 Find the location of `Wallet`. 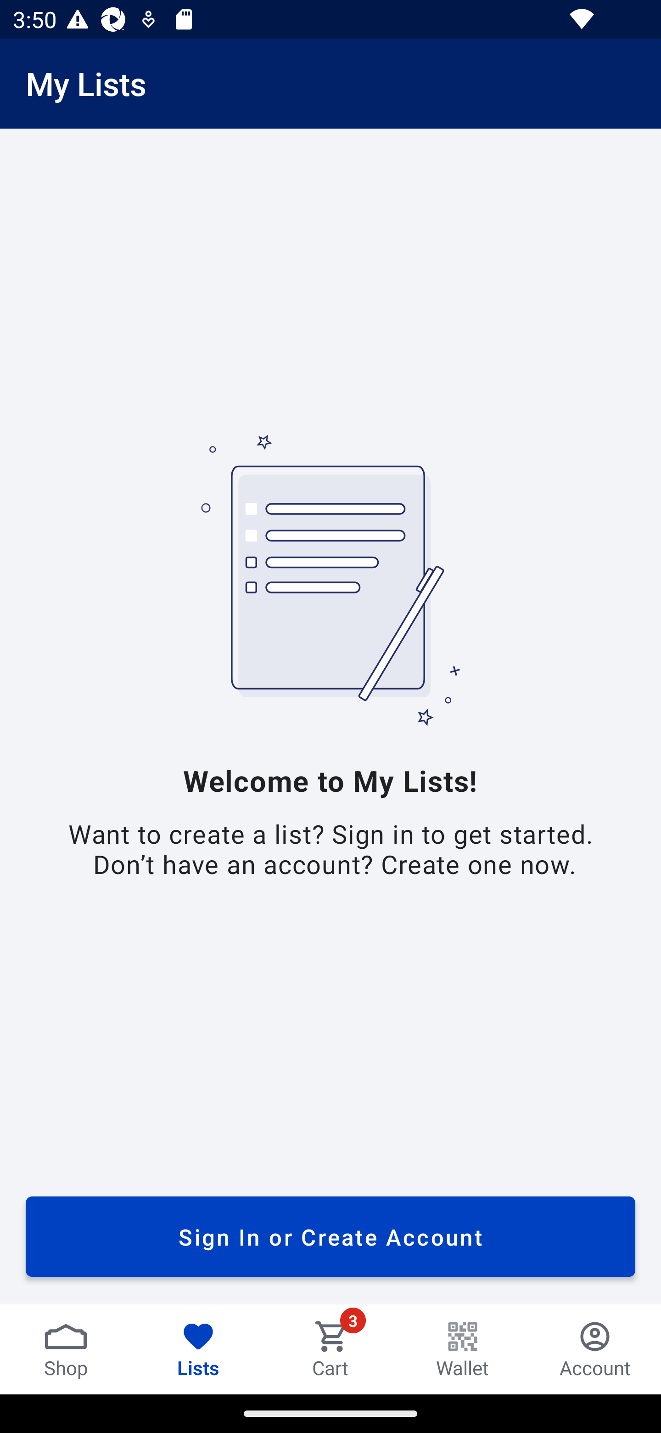

Wallet is located at coordinates (463, 1349).